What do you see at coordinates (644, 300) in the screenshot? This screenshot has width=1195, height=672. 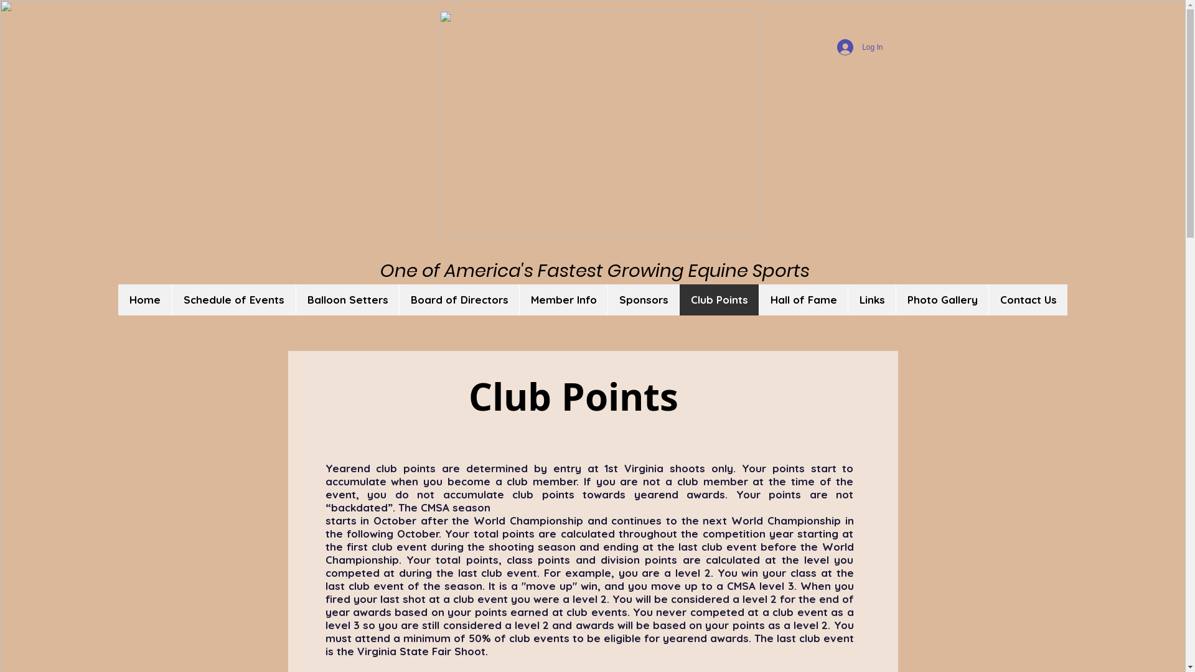 I see `Sponsors` at bounding box center [644, 300].